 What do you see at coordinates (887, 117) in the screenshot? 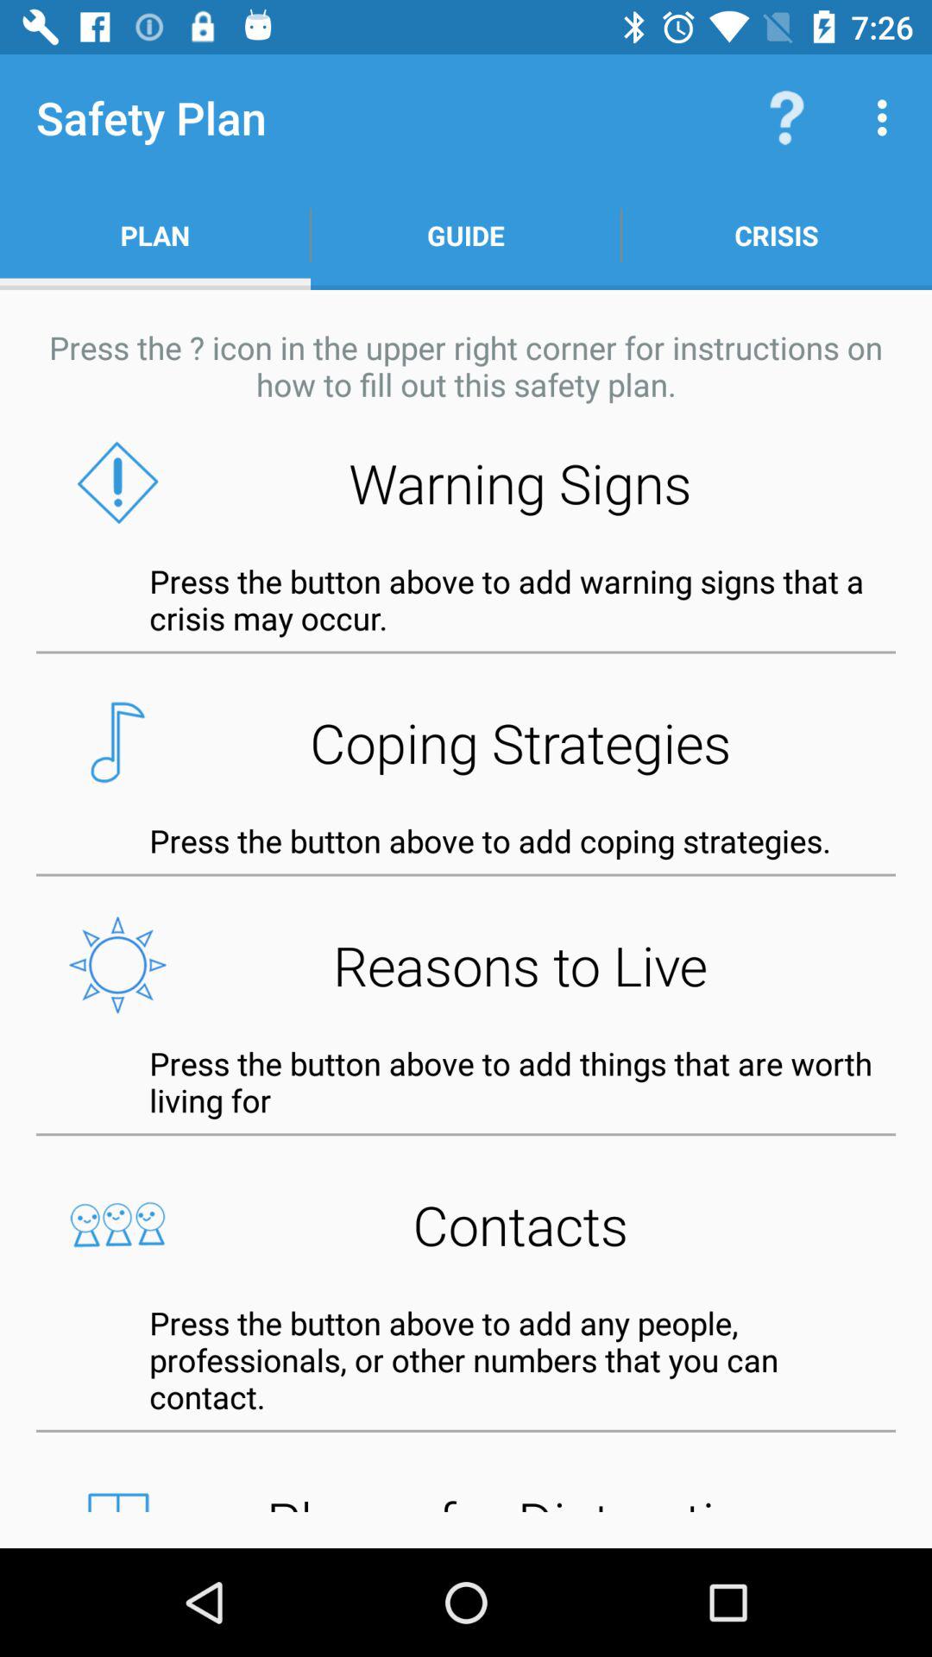
I see `open icon above crisis icon` at bounding box center [887, 117].